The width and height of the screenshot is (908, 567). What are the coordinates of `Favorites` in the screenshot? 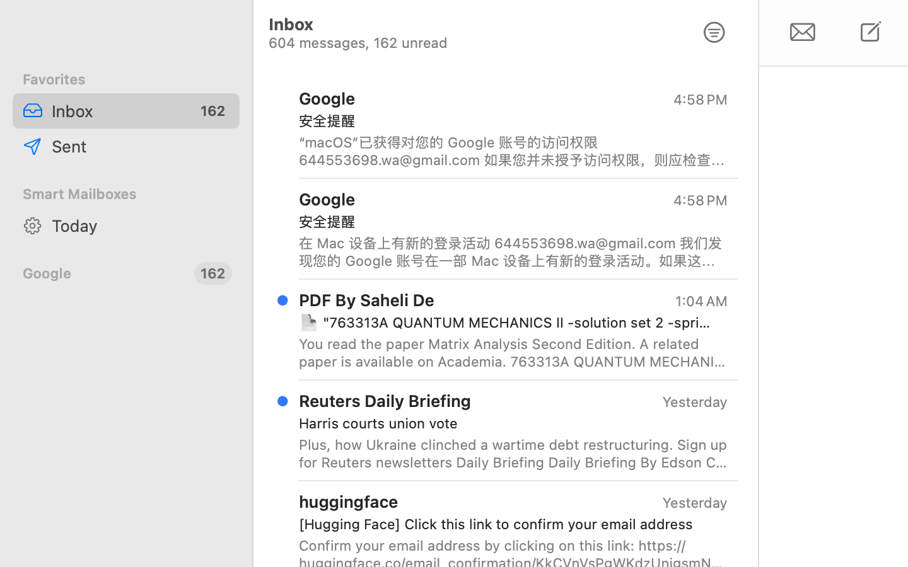 It's located at (126, 79).